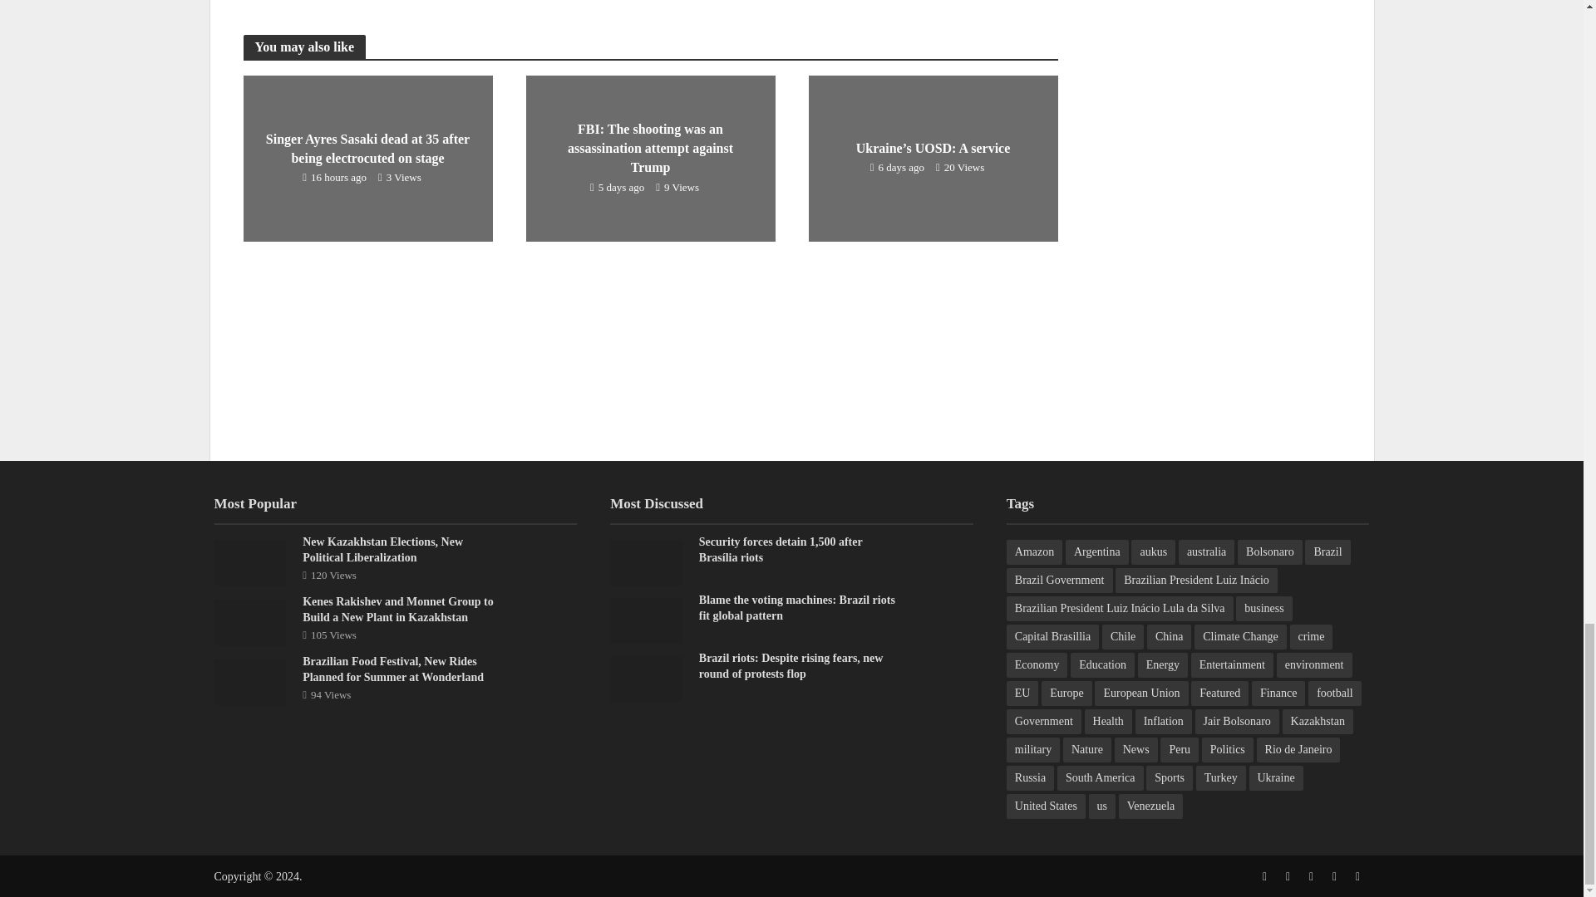  What do you see at coordinates (649, 157) in the screenshot?
I see `FBI: The shooting was an assassination attempt against Trump` at bounding box center [649, 157].